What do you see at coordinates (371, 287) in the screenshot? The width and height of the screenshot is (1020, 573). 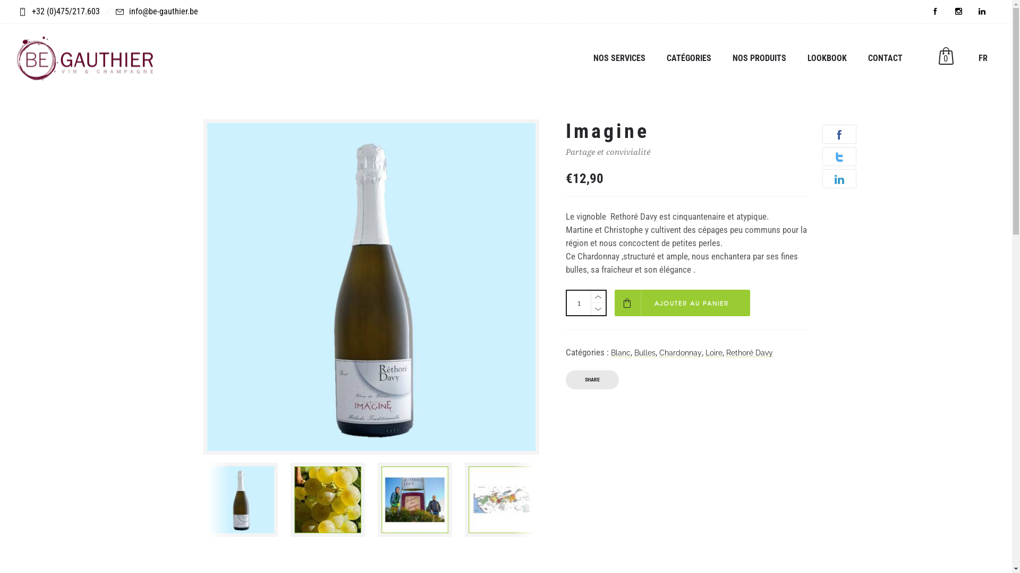 I see `Boutielle-blc-imagine` at bounding box center [371, 287].